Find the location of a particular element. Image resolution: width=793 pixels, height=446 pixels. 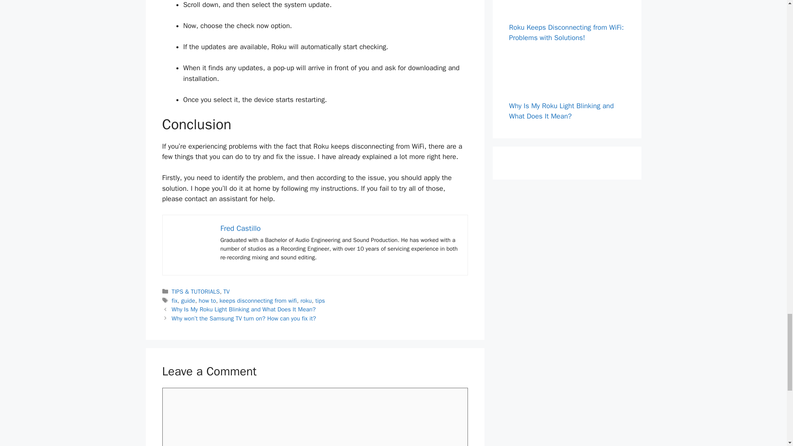

Fred Castillo is located at coordinates (240, 228).